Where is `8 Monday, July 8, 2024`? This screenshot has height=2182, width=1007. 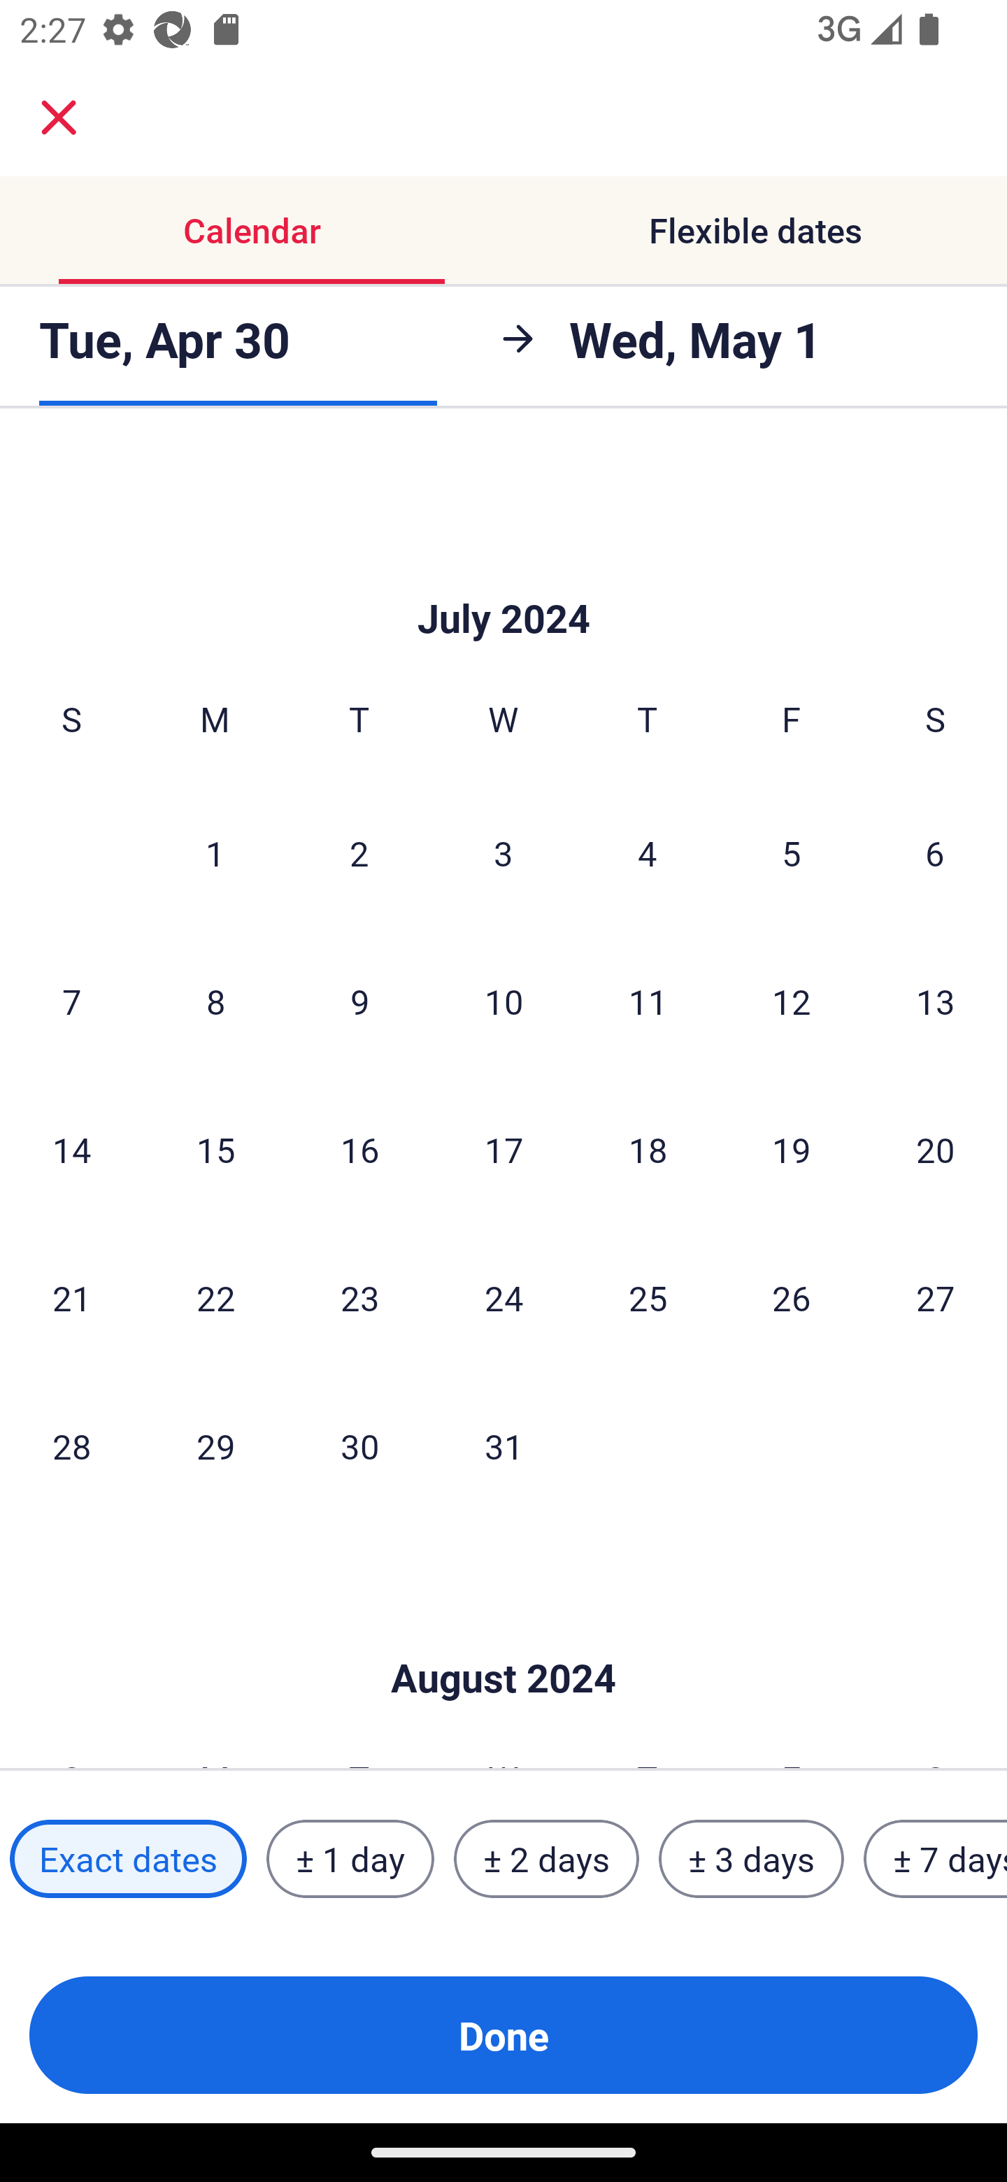 8 Monday, July 8, 2024 is located at coordinates (215, 1001).